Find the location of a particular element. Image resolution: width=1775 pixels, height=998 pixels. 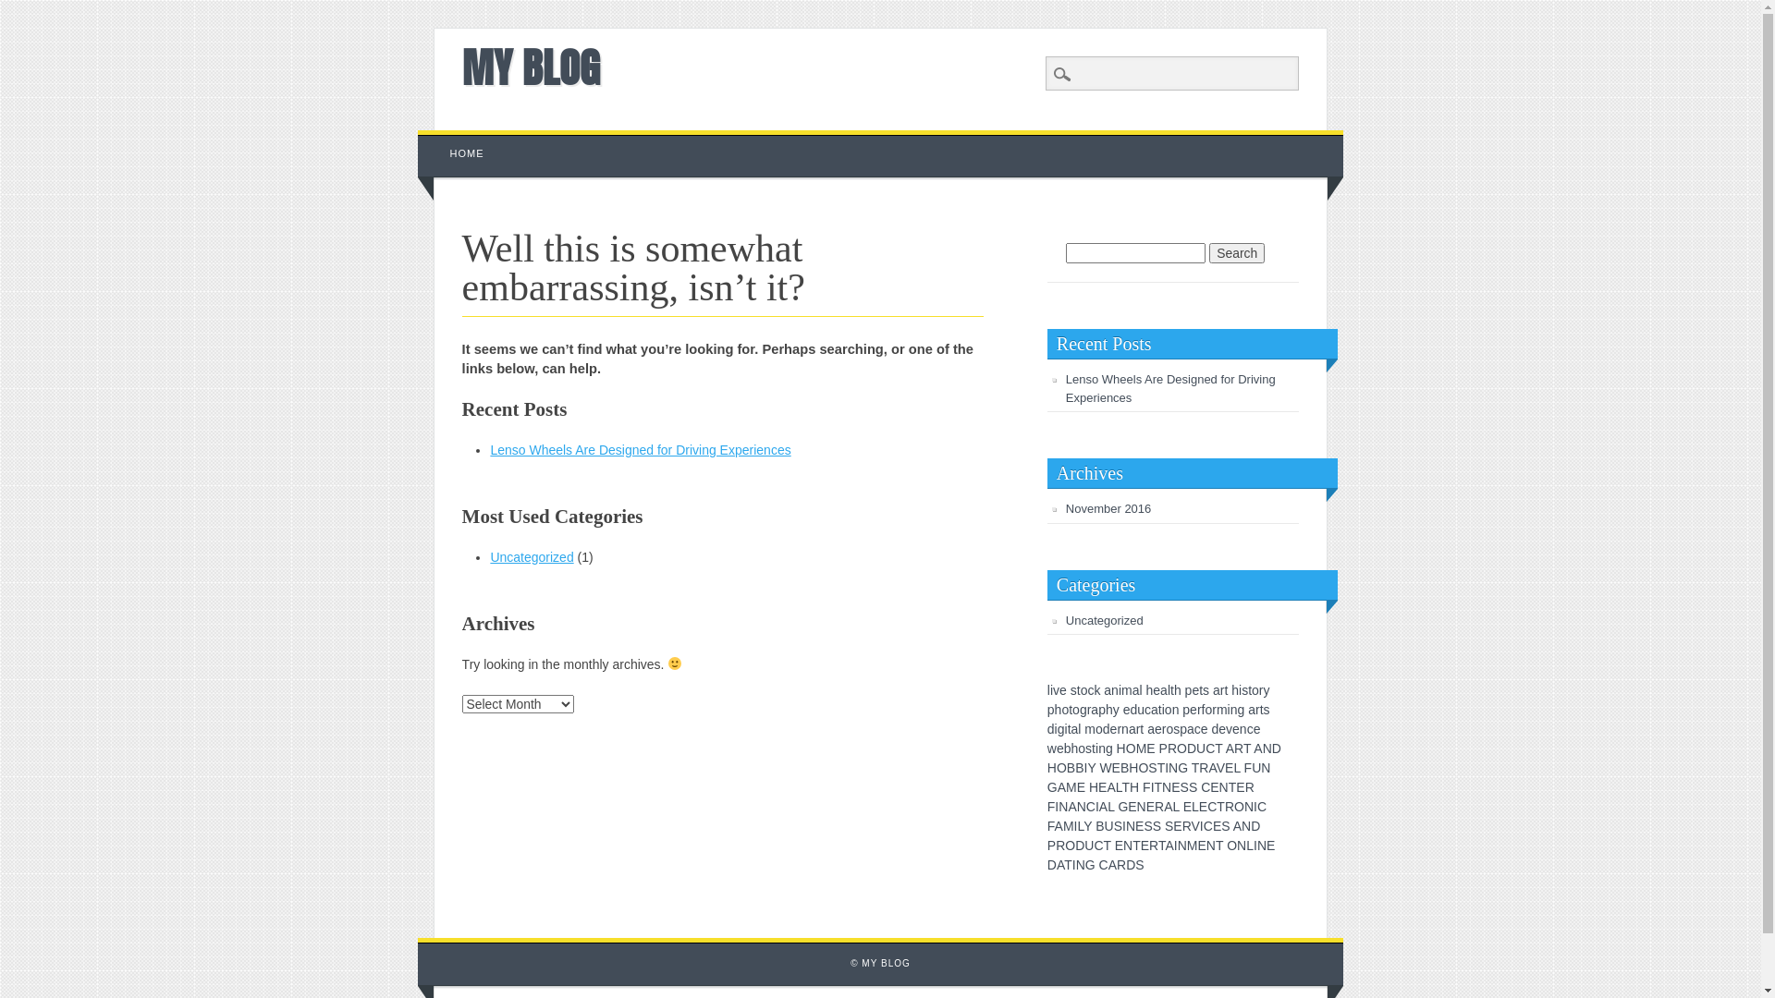

HOME is located at coordinates (468, 153).